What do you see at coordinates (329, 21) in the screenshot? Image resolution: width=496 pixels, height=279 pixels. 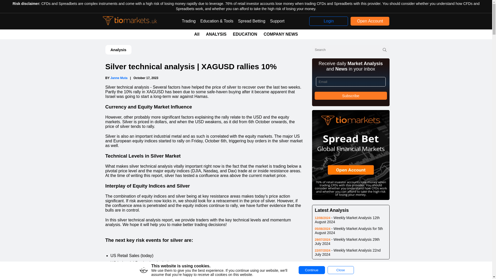 I see `Login` at bounding box center [329, 21].